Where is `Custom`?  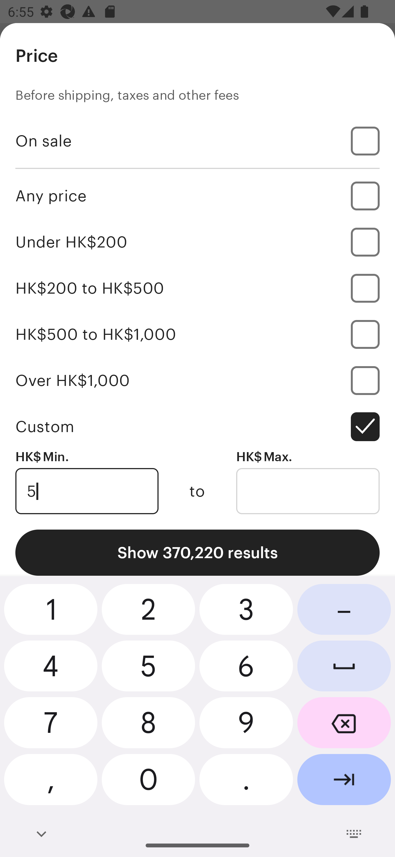
Custom is located at coordinates (198, 427).